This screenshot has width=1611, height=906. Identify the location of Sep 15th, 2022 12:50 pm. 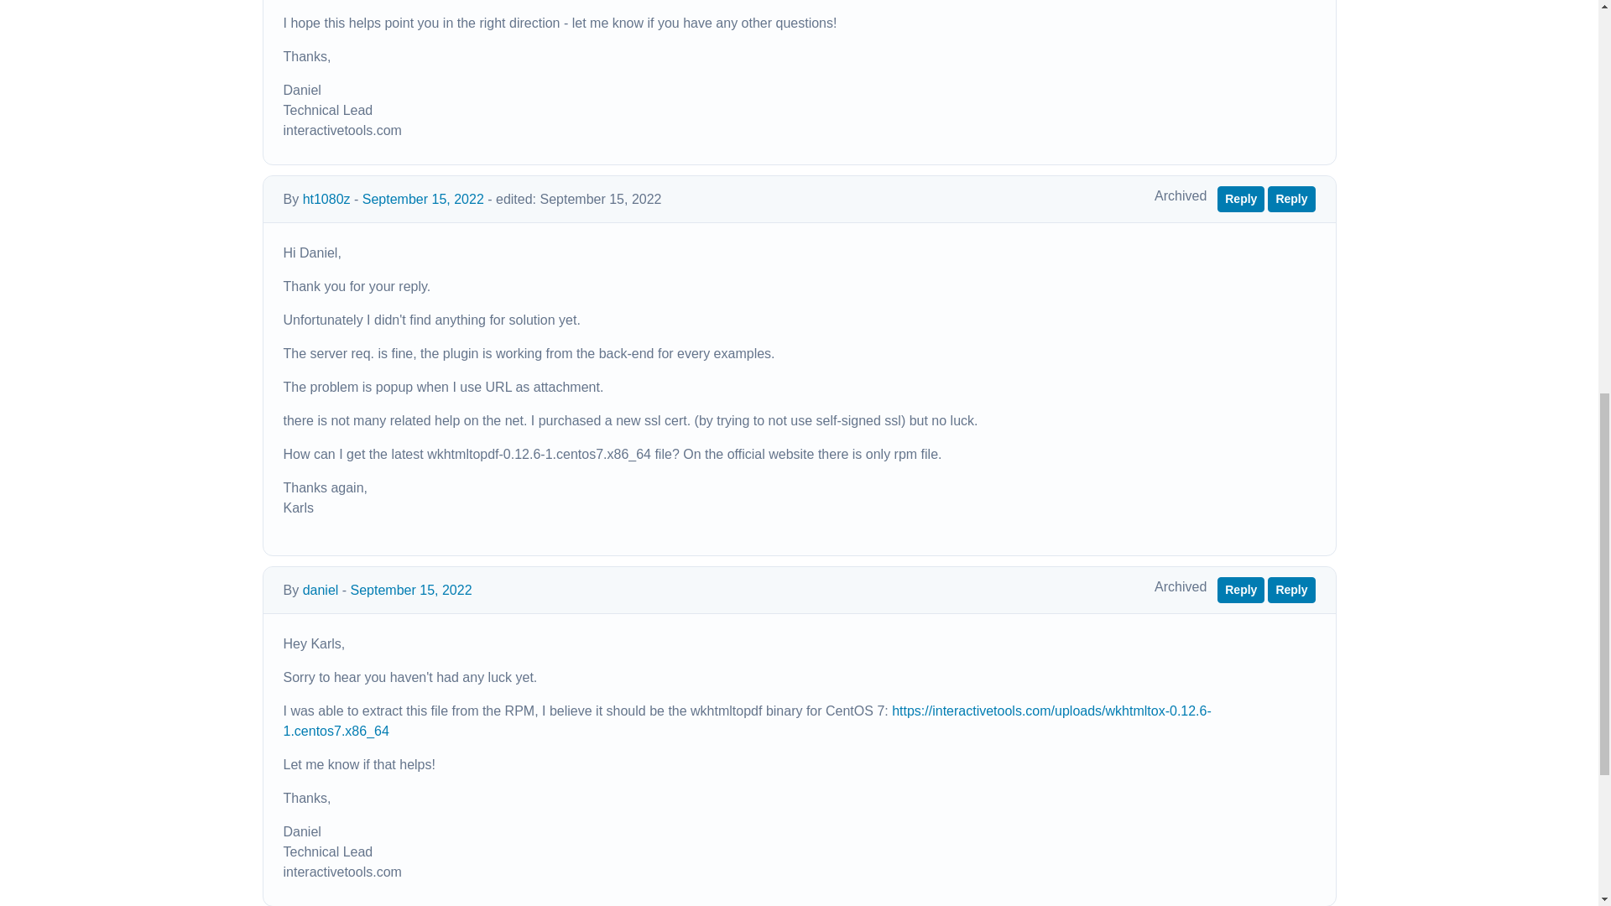
(423, 199).